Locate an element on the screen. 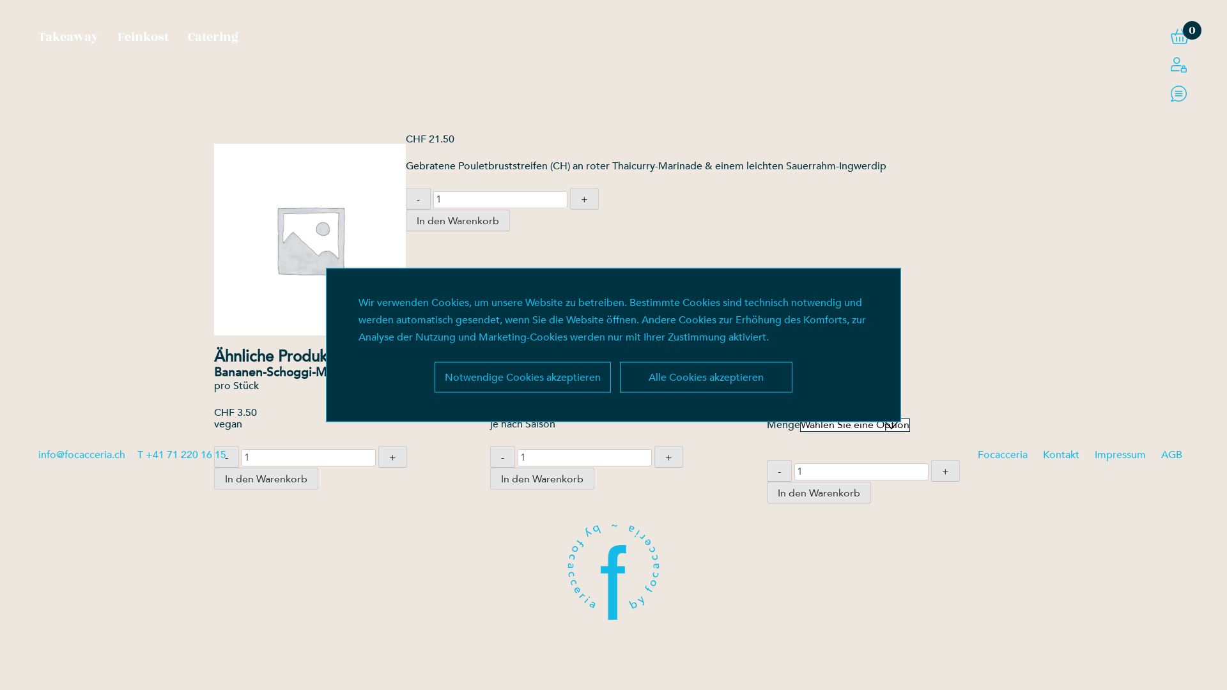 Image resolution: width=1227 pixels, height=690 pixels. Alle Cookies akzeptieren is located at coordinates (706, 377).